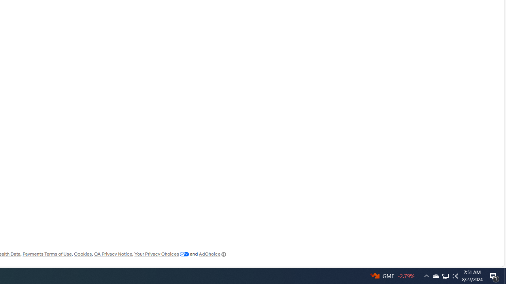 This screenshot has height=284, width=506. Describe the element at coordinates (213, 254) in the screenshot. I see `AdChoice` at that location.